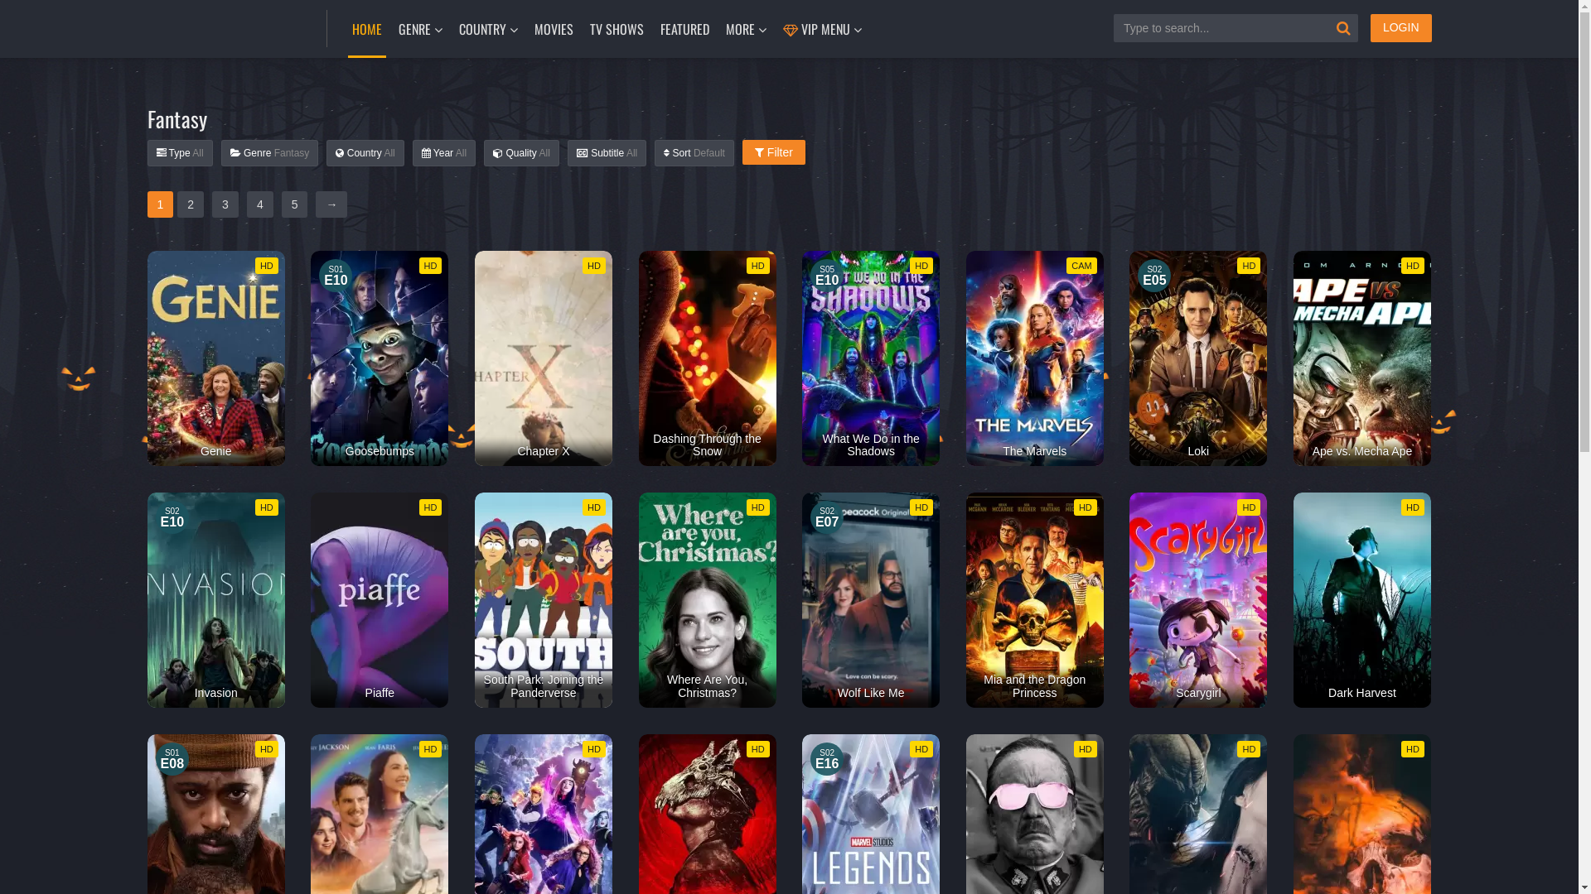 This screenshot has width=1591, height=894. I want to click on 3, so click(225, 204).